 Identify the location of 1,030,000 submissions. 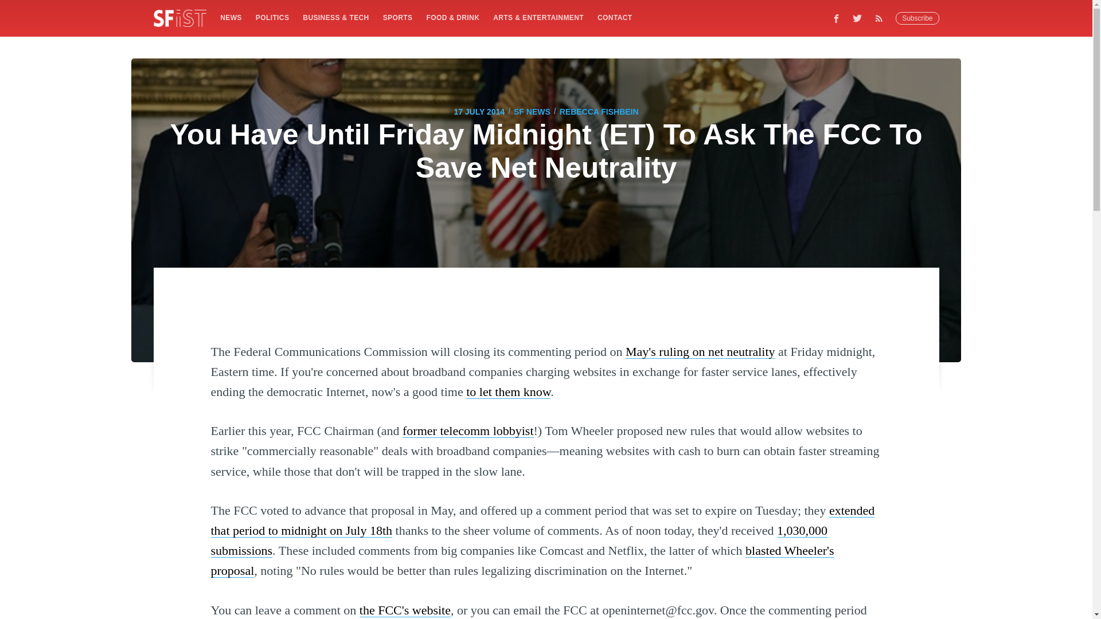
(520, 540).